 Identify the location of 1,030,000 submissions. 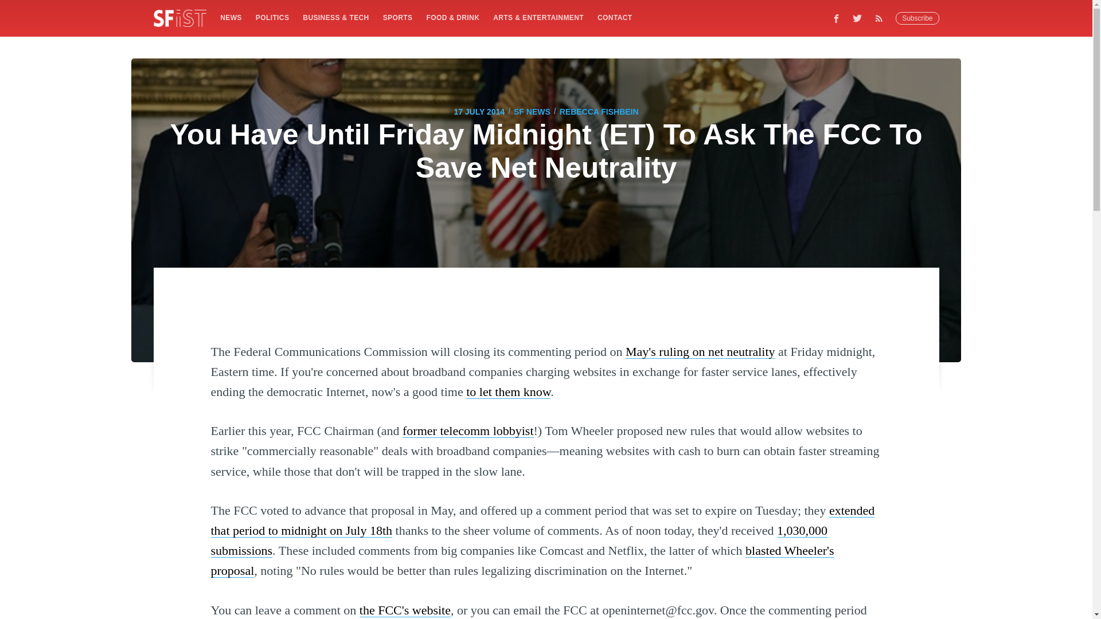
(520, 540).